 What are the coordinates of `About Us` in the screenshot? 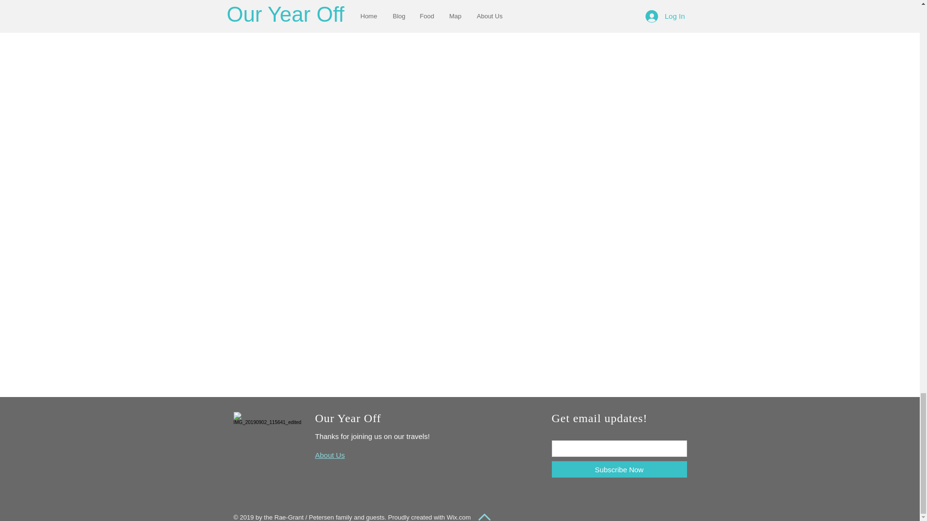 It's located at (330, 455).